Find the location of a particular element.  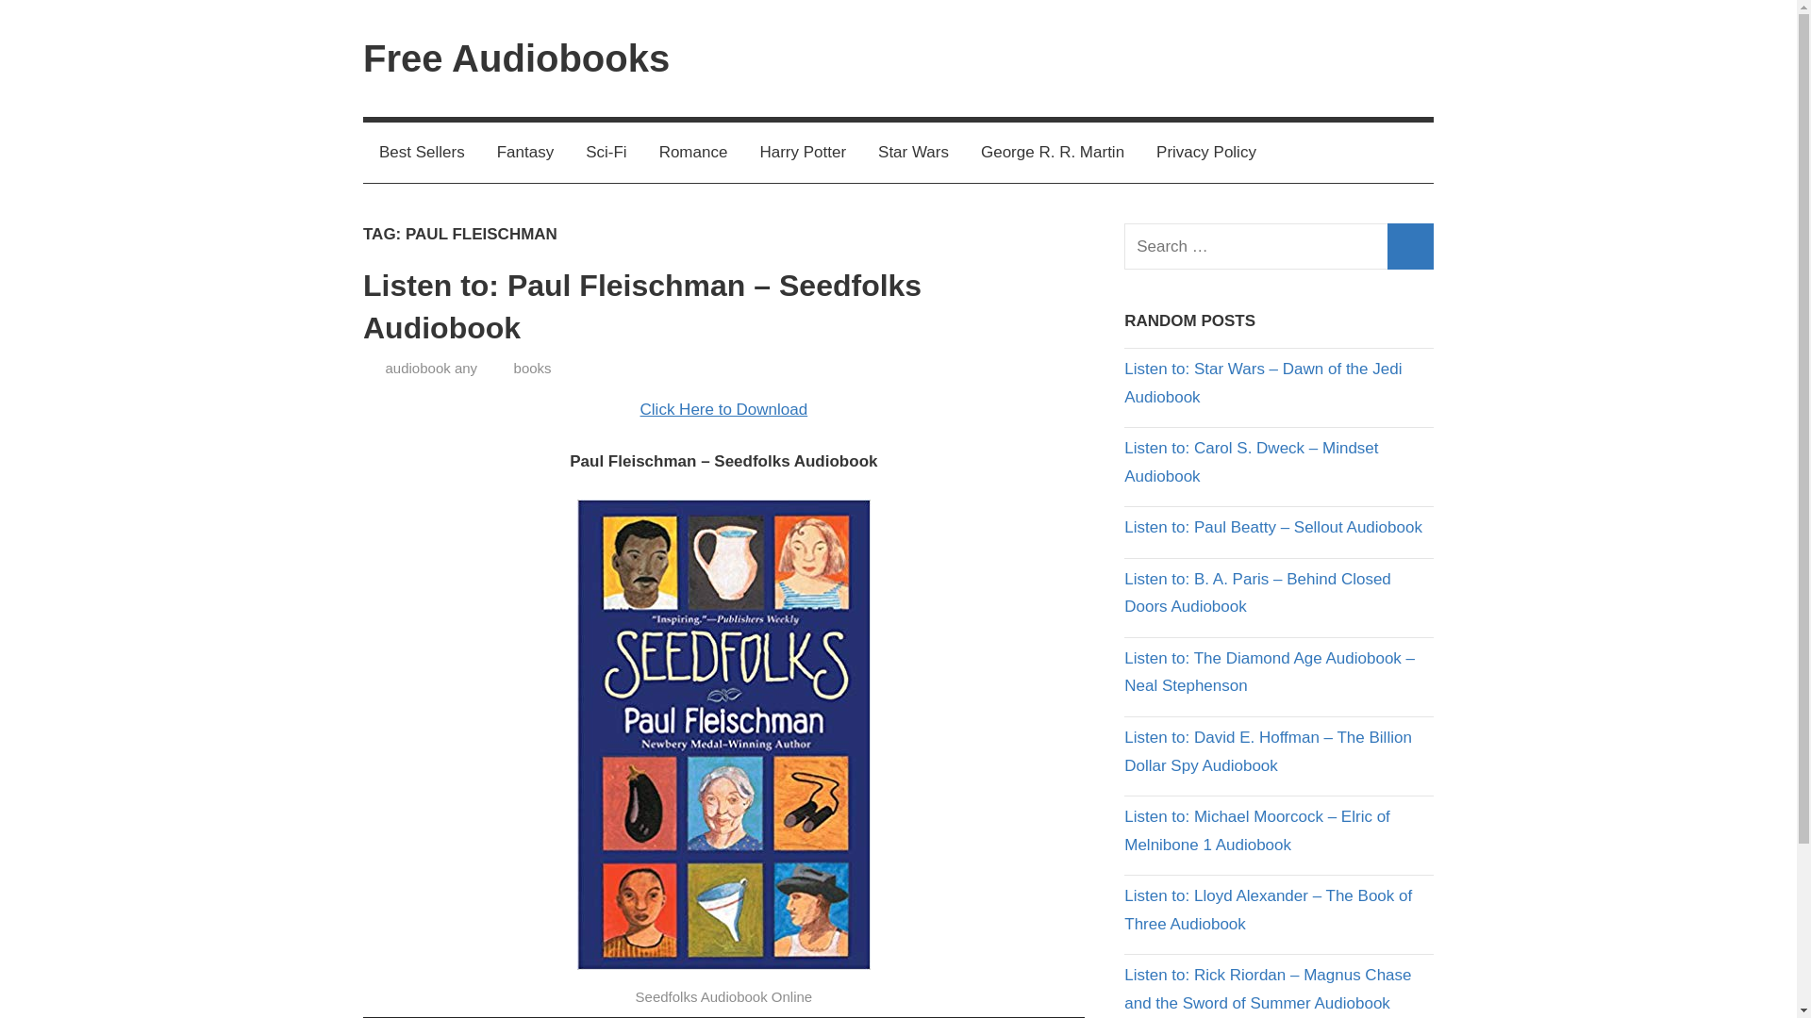

Sci-Fi is located at coordinates (606, 153).